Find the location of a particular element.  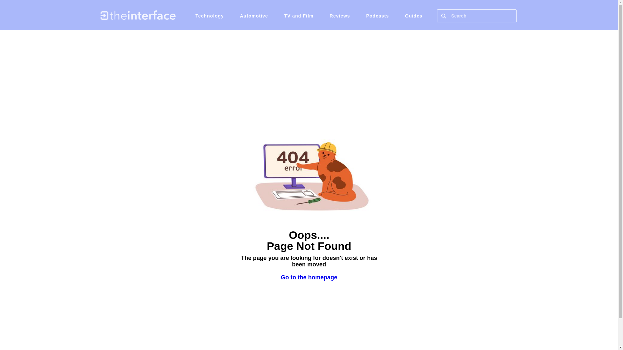

Guides is located at coordinates (413, 16).